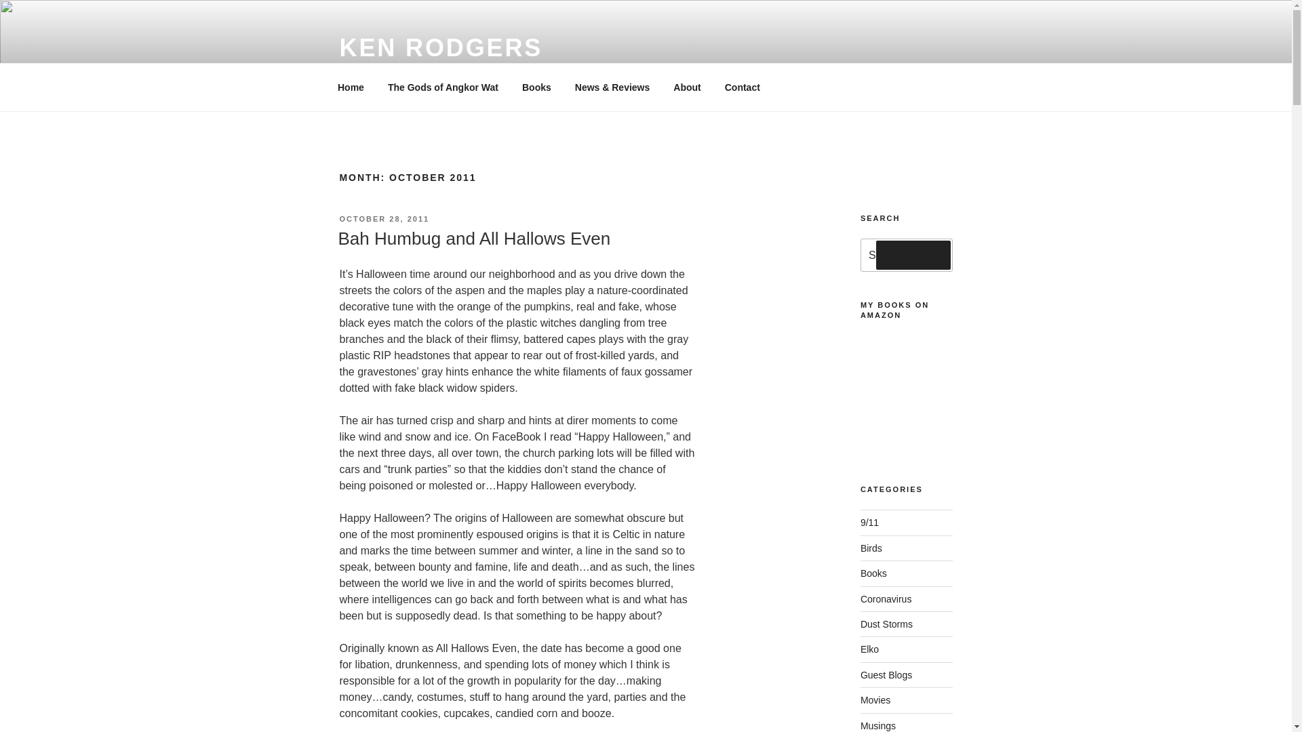 Image resolution: width=1302 pixels, height=732 pixels. Describe the element at coordinates (871, 548) in the screenshot. I see `Birds` at that location.